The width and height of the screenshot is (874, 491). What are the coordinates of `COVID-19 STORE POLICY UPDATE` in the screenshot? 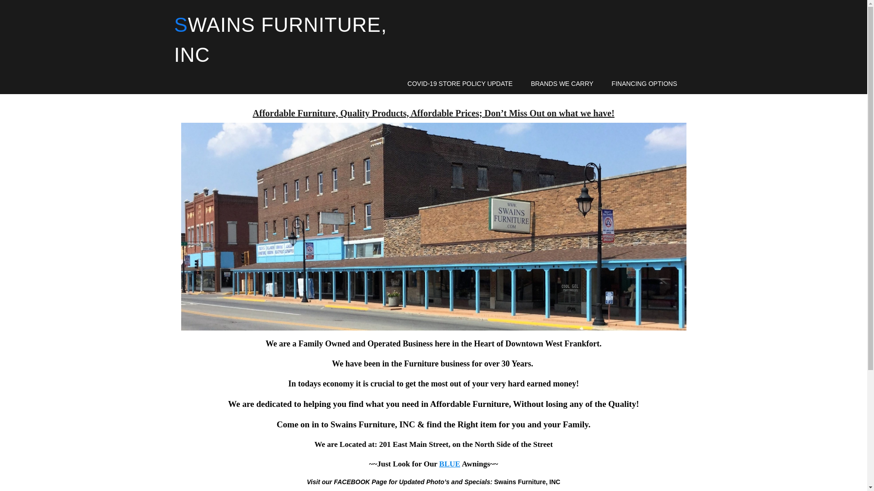 It's located at (460, 85).